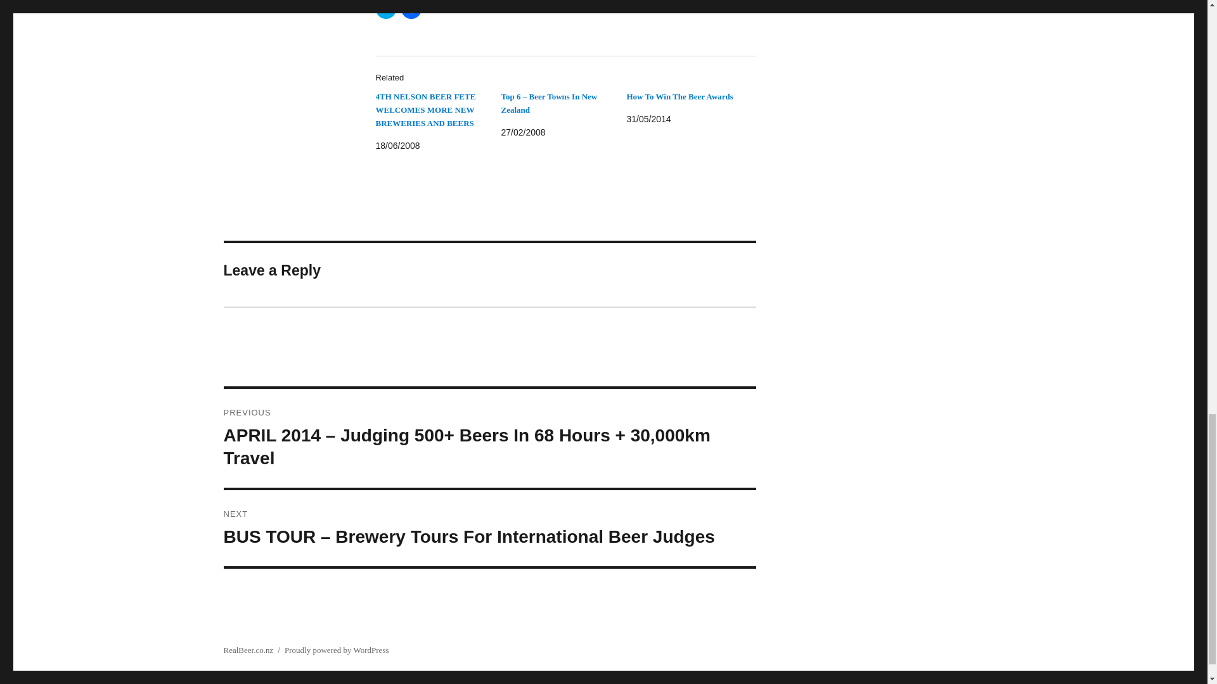 This screenshot has width=1217, height=684. Describe the element at coordinates (411, 9) in the screenshot. I see `Click to share on Facebook` at that location.